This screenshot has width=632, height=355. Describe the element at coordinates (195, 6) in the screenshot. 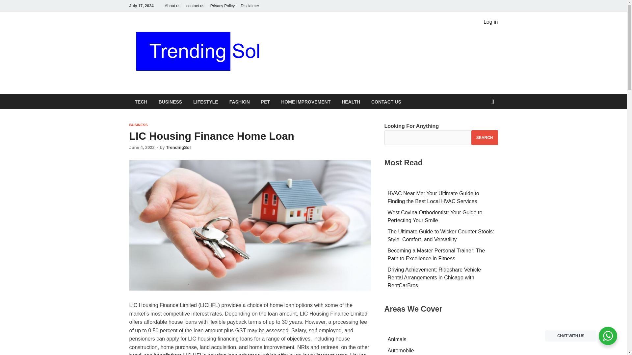

I see `contact us` at that location.